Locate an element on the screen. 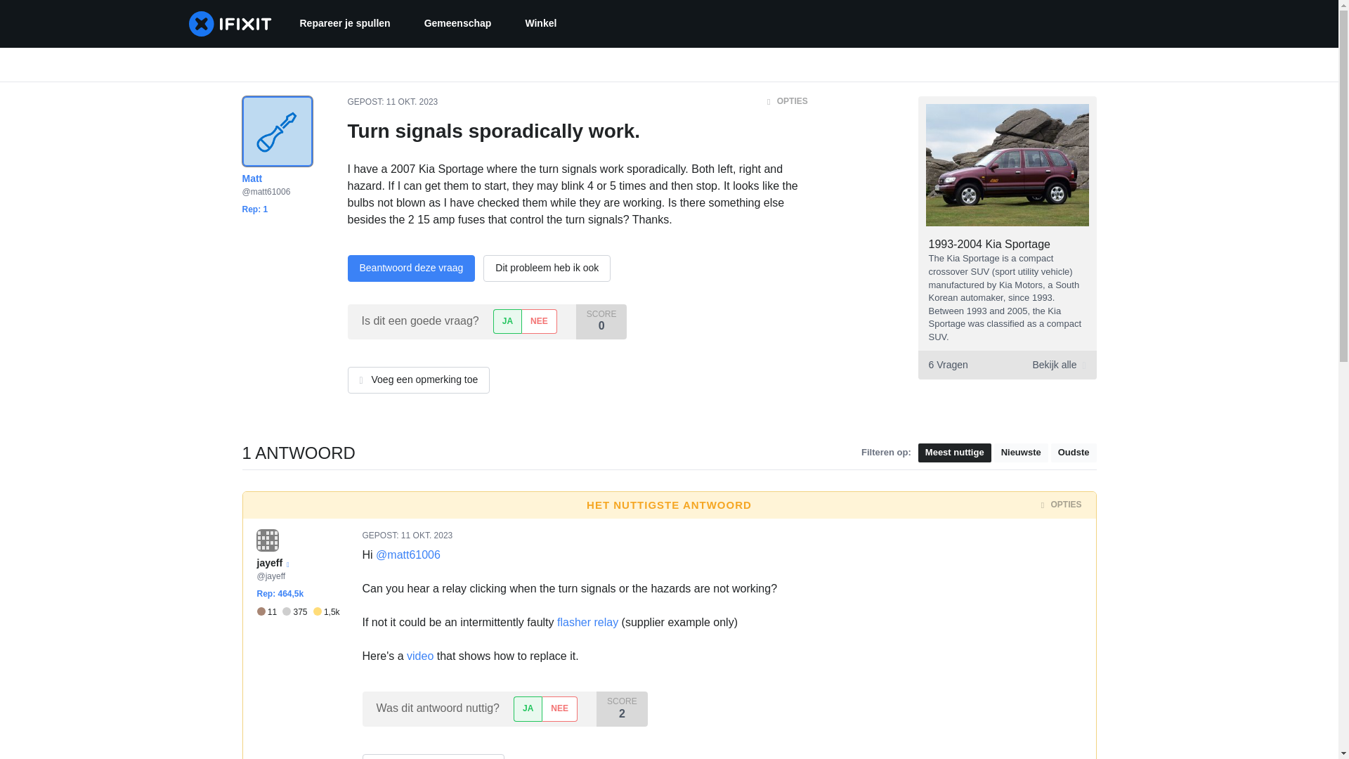 The image size is (1349, 759). Gemeenschap is located at coordinates (457, 24).